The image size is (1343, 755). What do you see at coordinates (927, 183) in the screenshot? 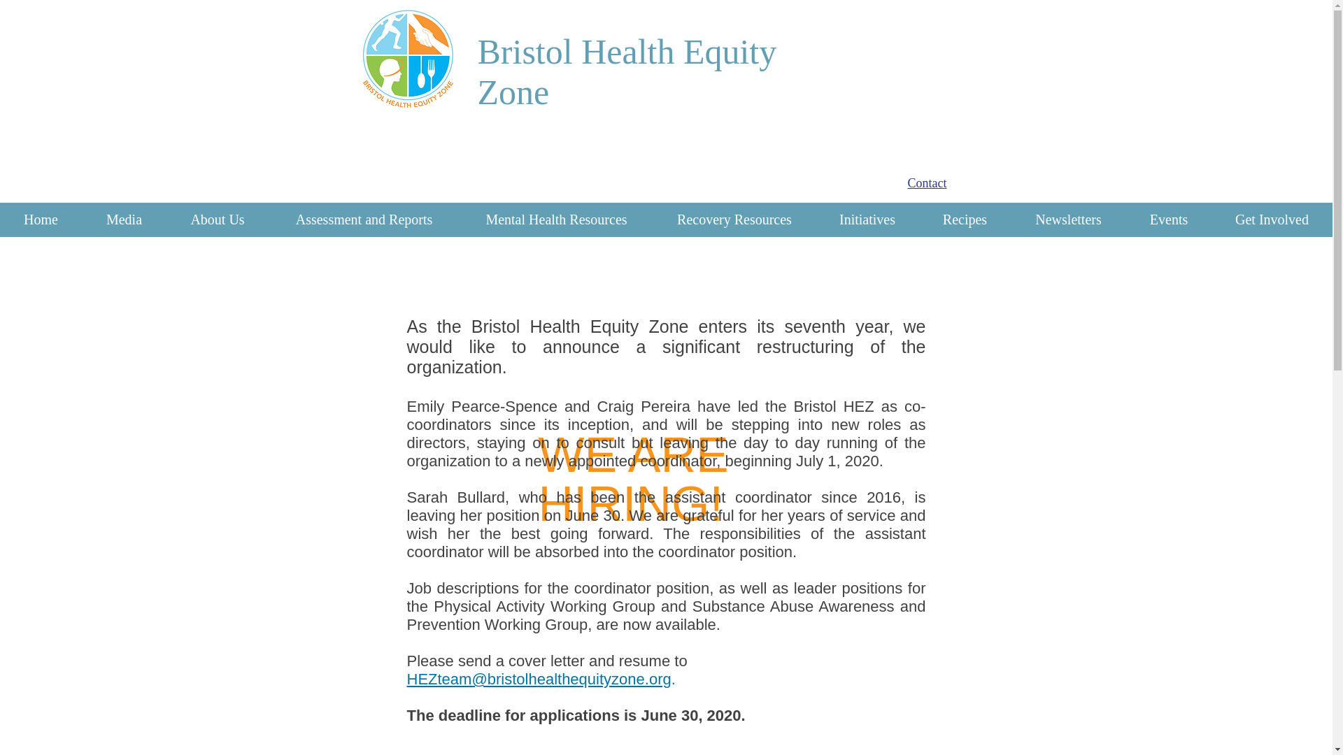
I see `Contact` at bounding box center [927, 183].